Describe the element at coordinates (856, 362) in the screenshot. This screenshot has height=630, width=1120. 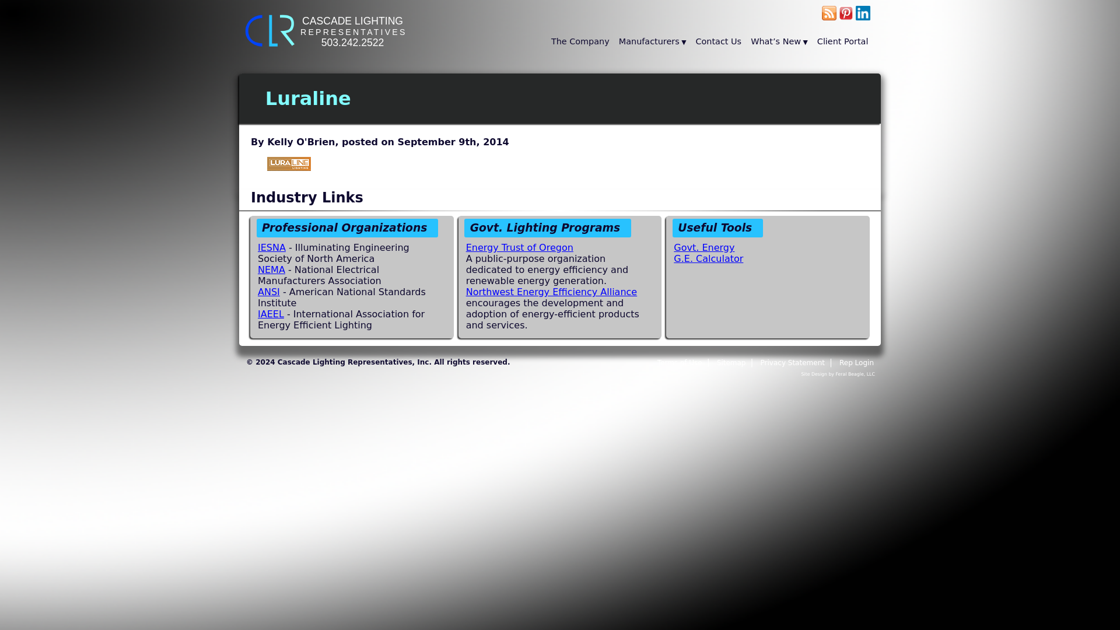
I see `Contact Us` at that location.